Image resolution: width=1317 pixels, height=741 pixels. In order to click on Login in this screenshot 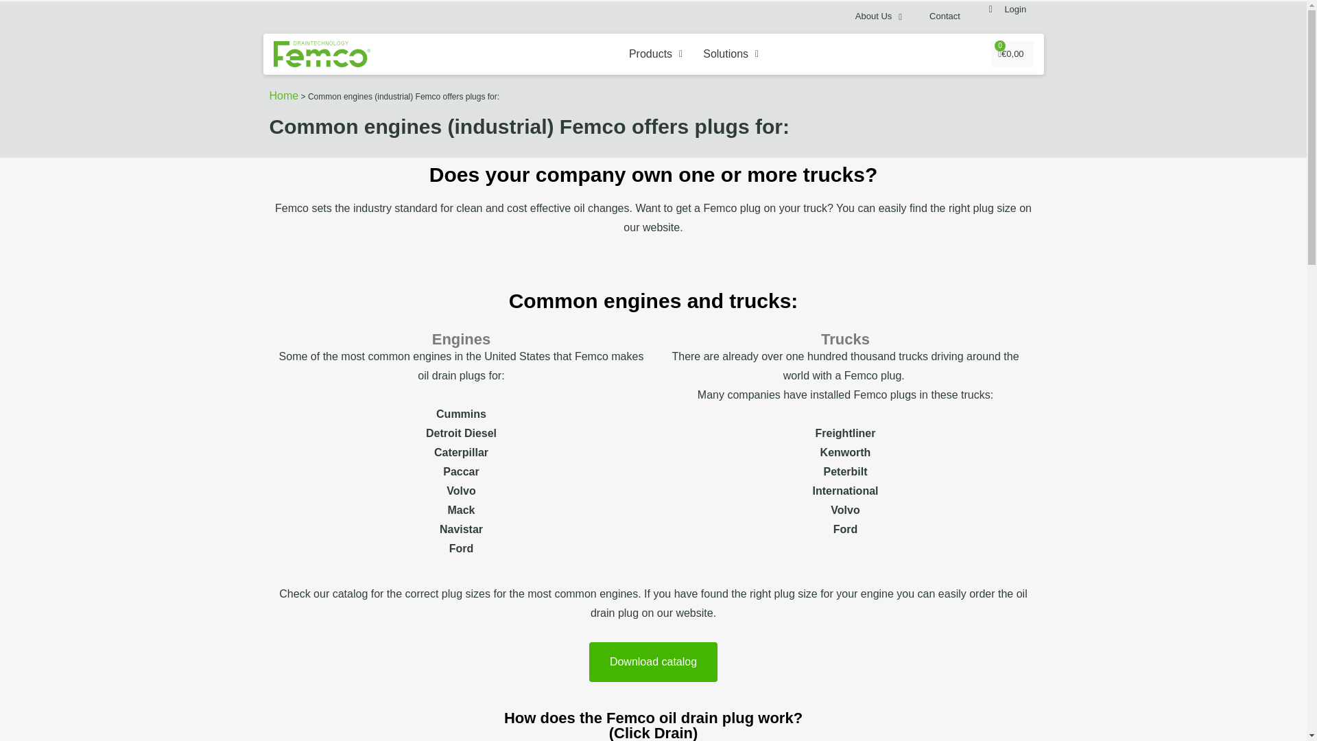, I will do `click(1017, 10)`.